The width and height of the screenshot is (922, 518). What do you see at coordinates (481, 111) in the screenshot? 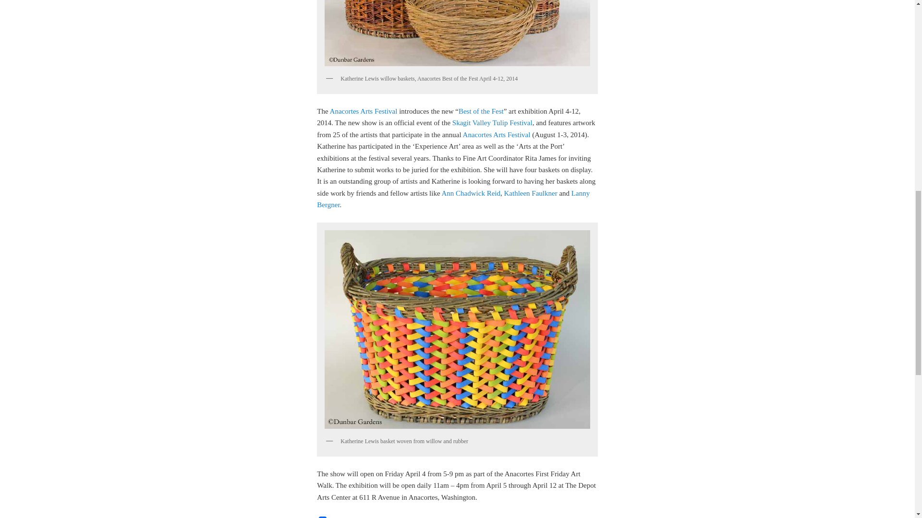
I see `Best of the Fest` at bounding box center [481, 111].